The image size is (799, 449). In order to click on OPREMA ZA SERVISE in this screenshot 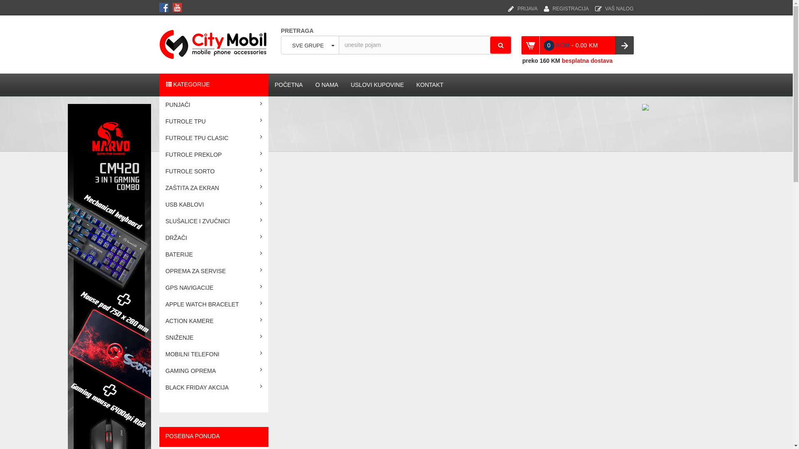, I will do `click(214, 271)`.